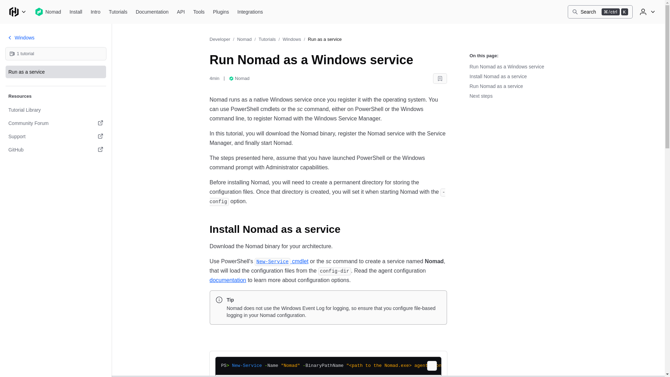 The image size is (670, 377). I want to click on Nomad, so click(47, 12).